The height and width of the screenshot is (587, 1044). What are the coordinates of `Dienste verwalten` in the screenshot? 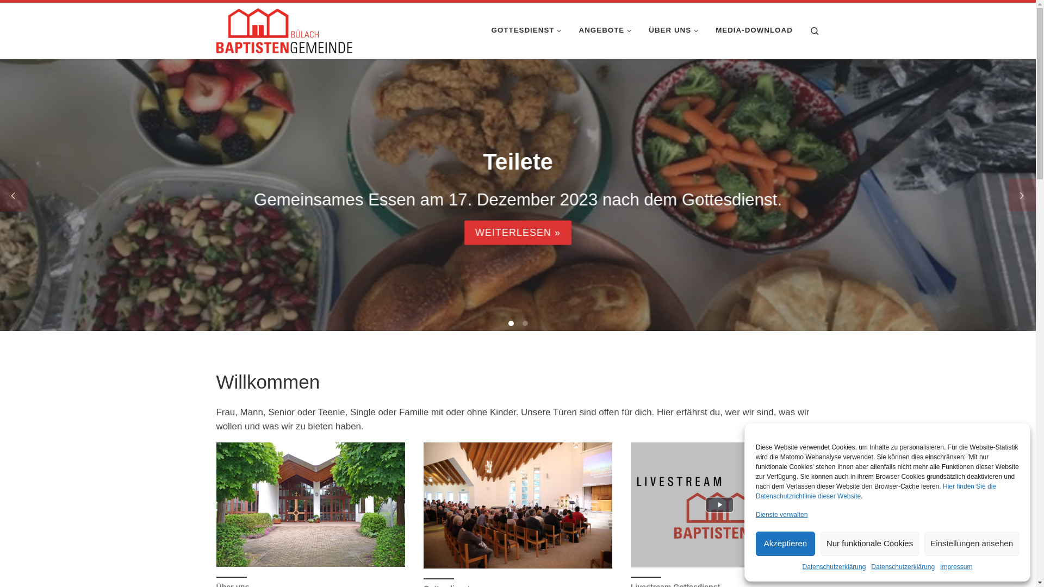 It's located at (782, 515).